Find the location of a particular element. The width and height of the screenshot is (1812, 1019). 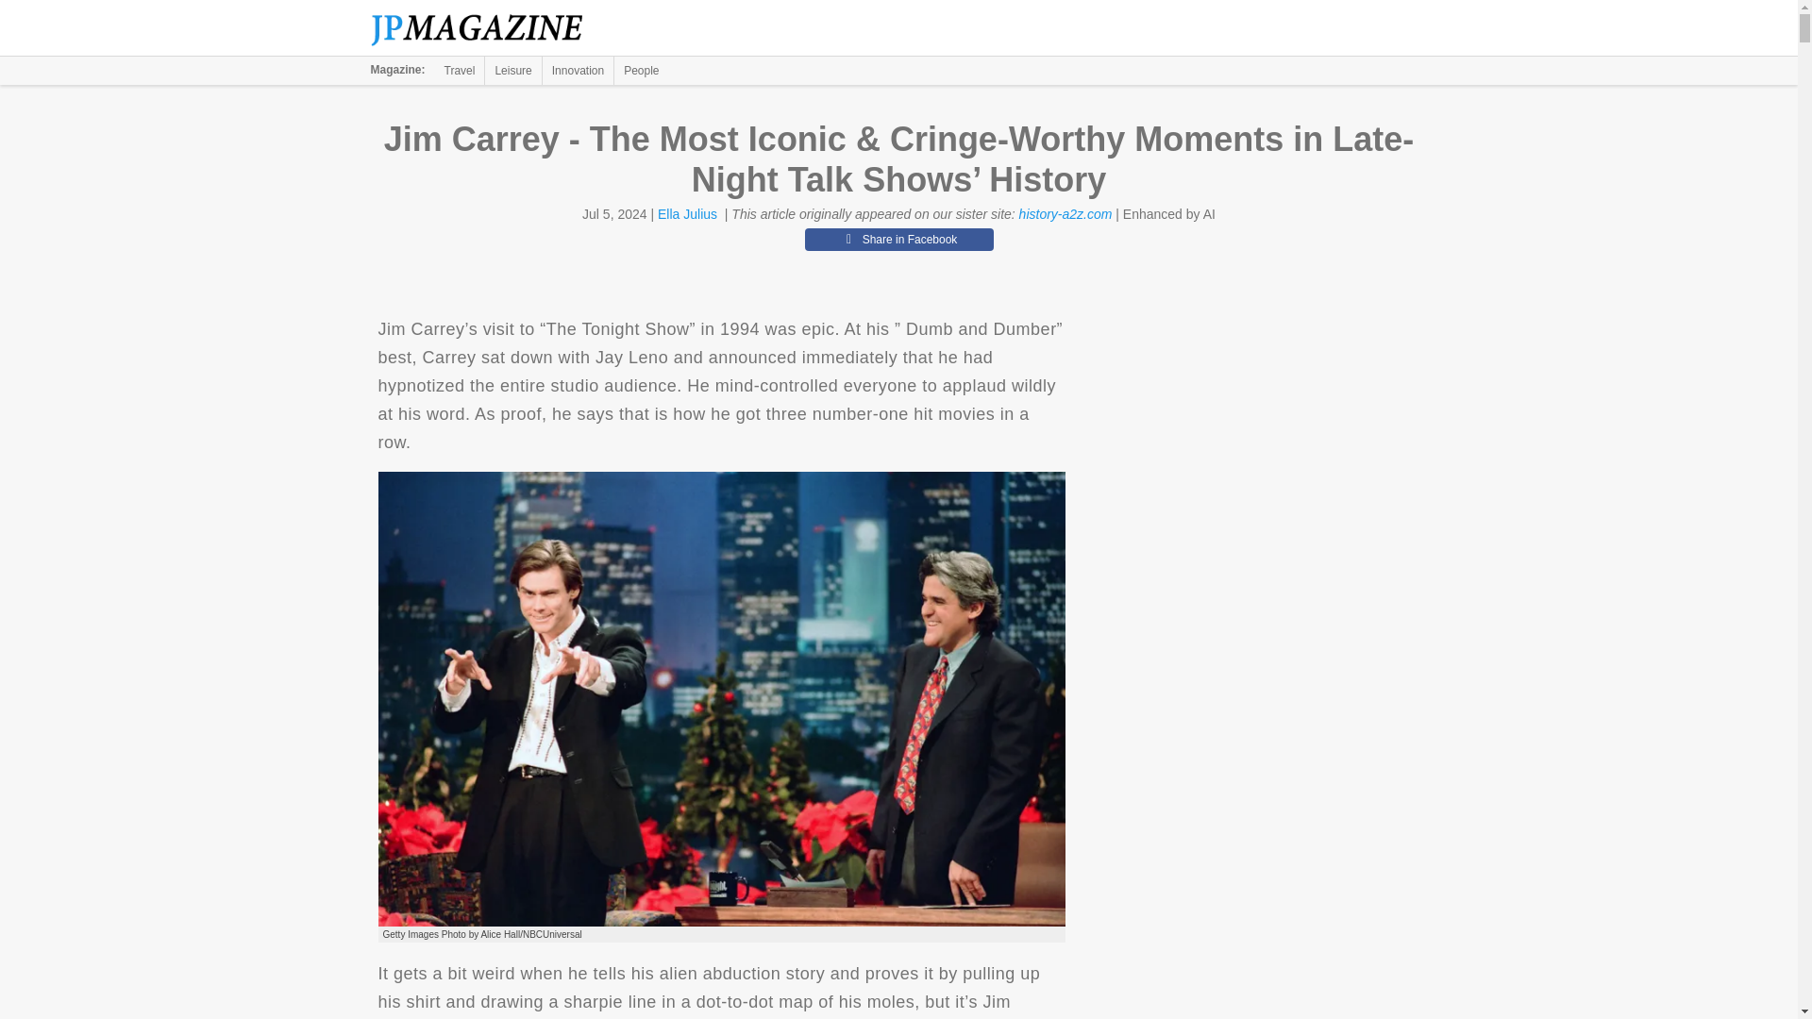

The Jerusalem Post Magazine is located at coordinates (487, 28).